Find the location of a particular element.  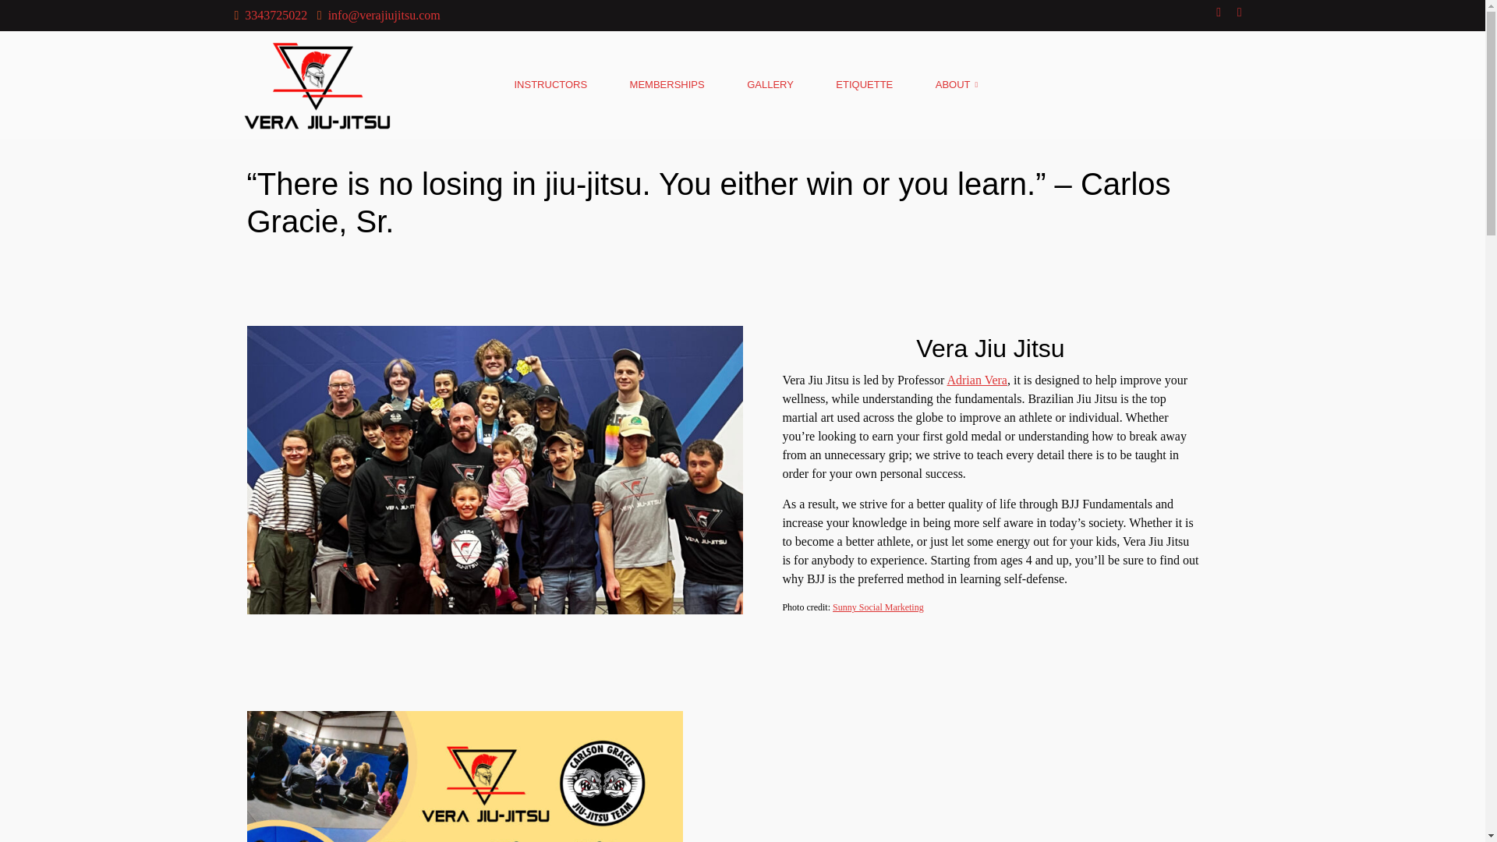

Adrian Vera is located at coordinates (976, 380).